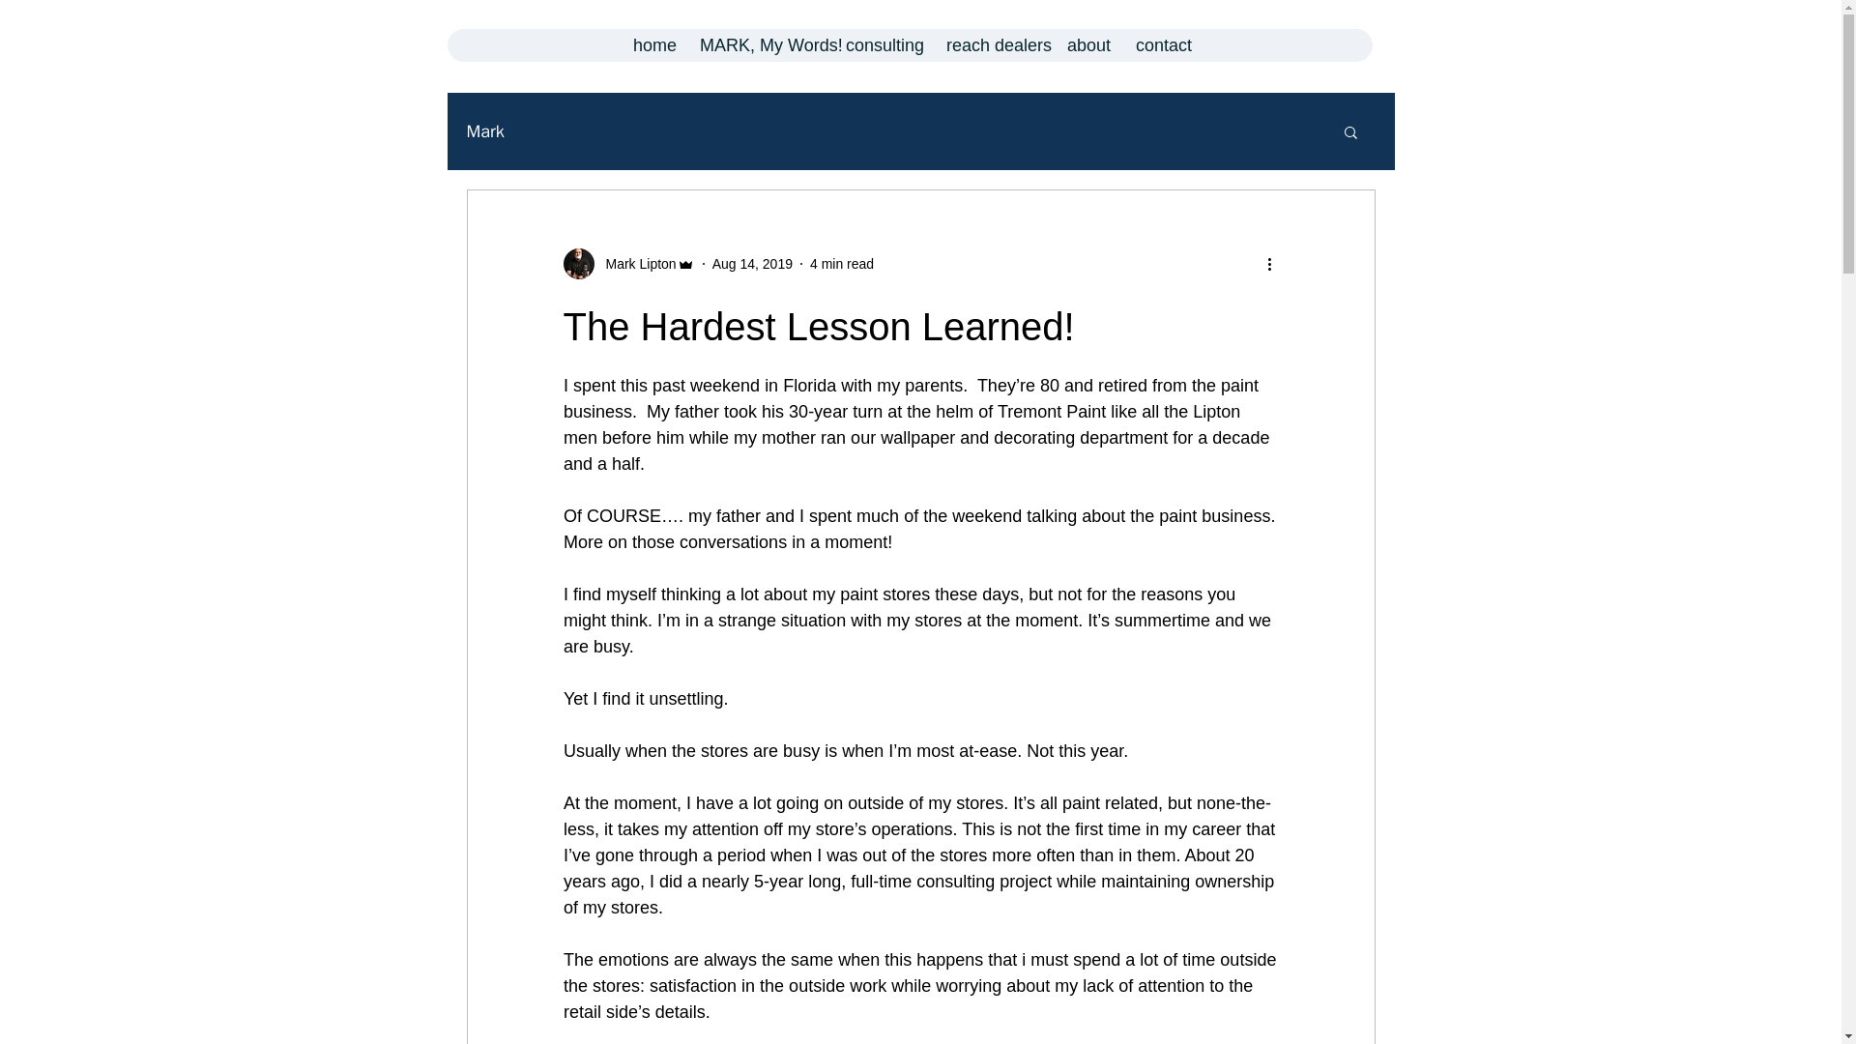 This screenshot has height=1044, width=1856. What do you see at coordinates (652, 44) in the screenshot?
I see `home` at bounding box center [652, 44].